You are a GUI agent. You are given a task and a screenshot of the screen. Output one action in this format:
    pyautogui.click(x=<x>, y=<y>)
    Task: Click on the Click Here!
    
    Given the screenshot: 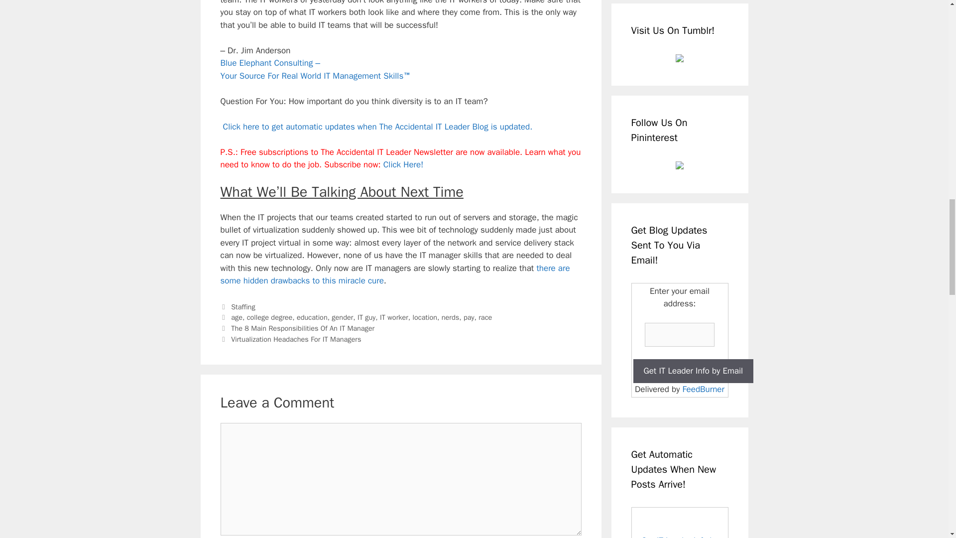 What is the action you would take?
    pyautogui.click(x=403, y=164)
    